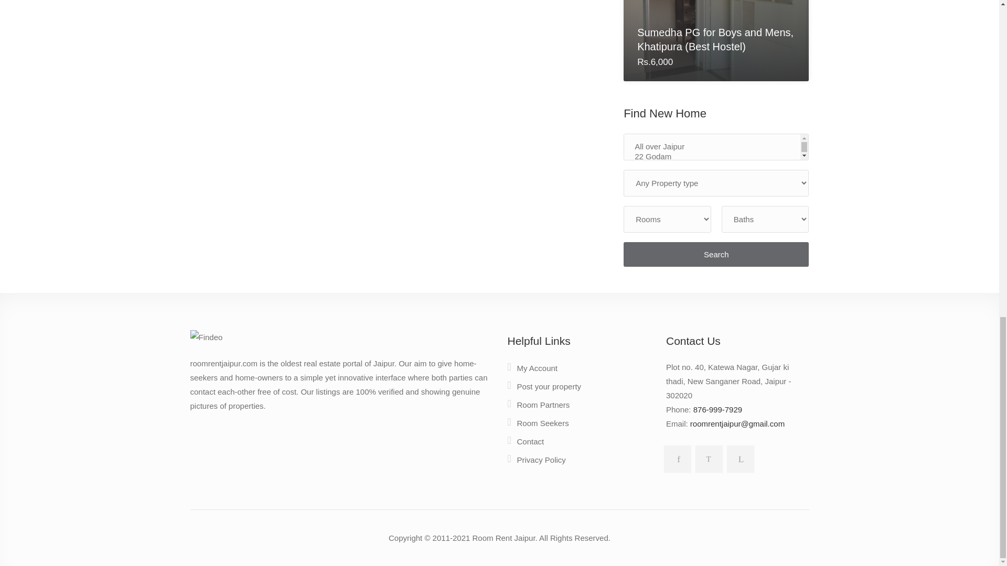  Describe the element at coordinates (675, 457) in the screenshot. I see `facebook` at that location.